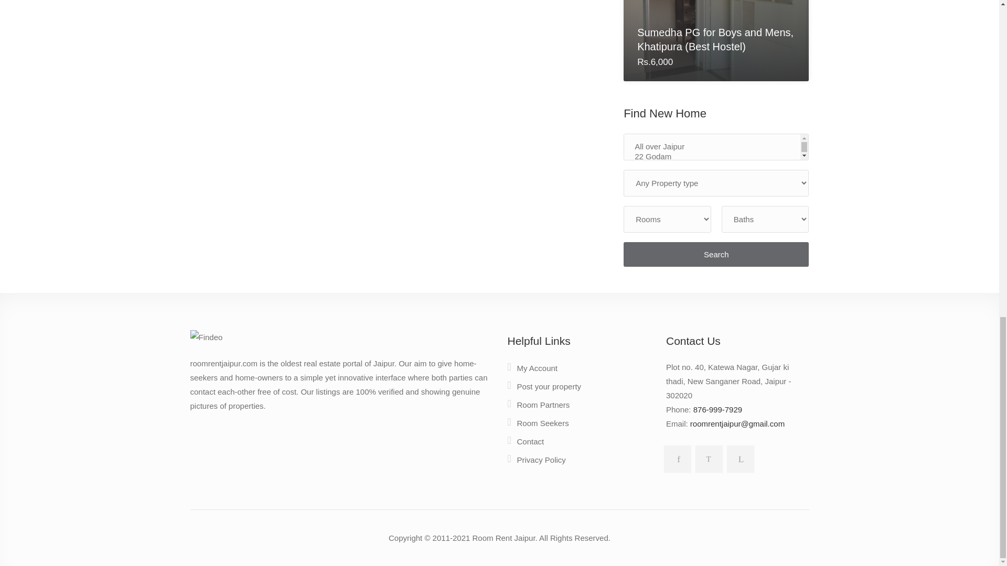  Describe the element at coordinates (675, 457) in the screenshot. I see `facebook` at that location.